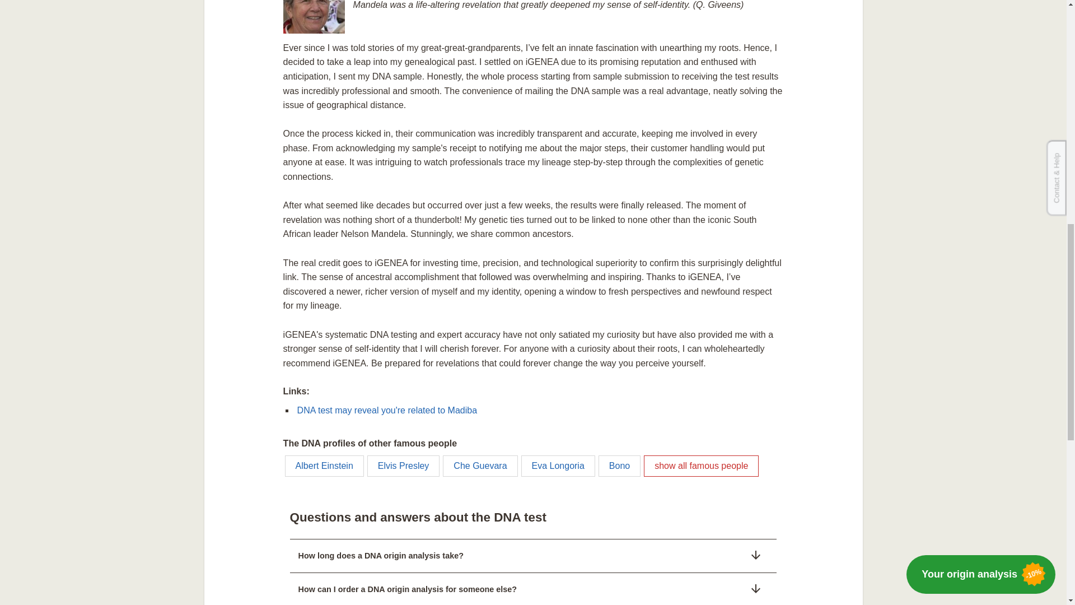 The height and width of the screenshot is (605, 1075). Describe the element at coordinates (403, 466) in the screenshot. I see `Elvis Presley` at that location.